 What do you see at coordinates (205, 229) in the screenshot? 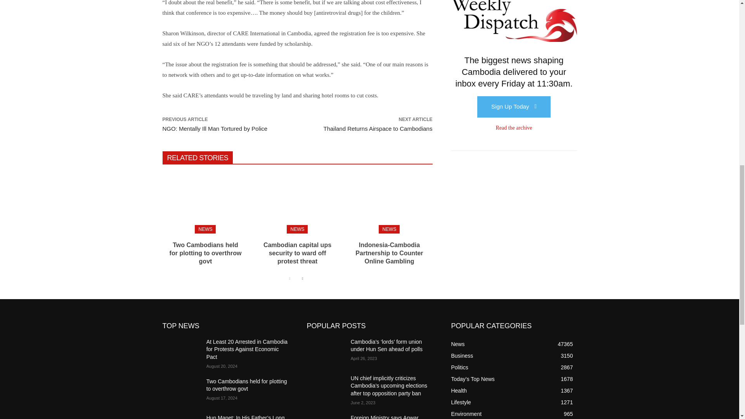
I see `NEWS` at bounding box center [205, 229].